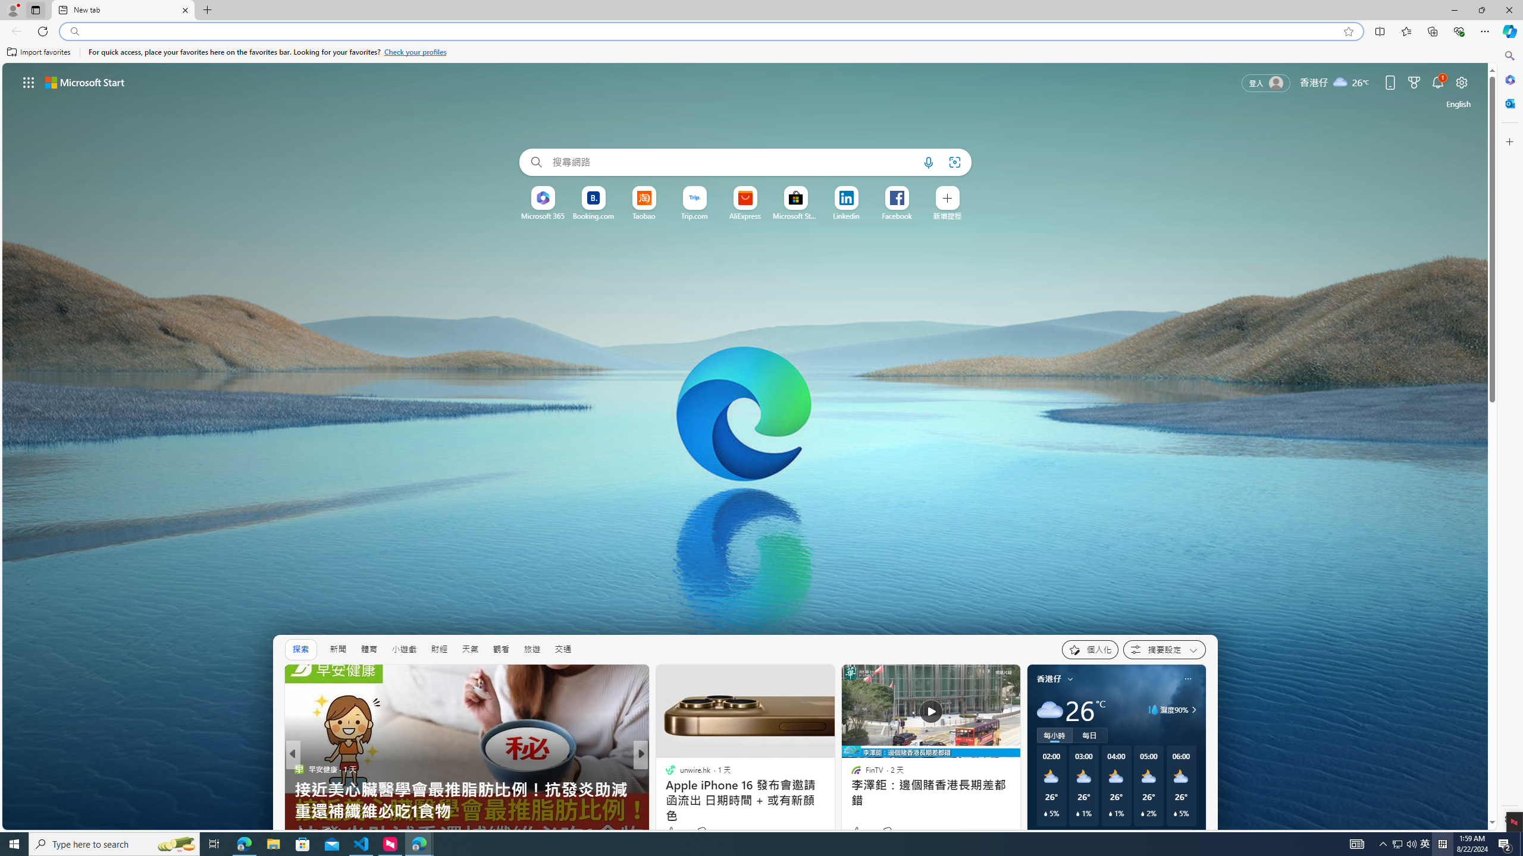  What do you see at coordinates (665, 769) in the screenshot?
I see `ELLE HK` at bounding box center [665, 769].